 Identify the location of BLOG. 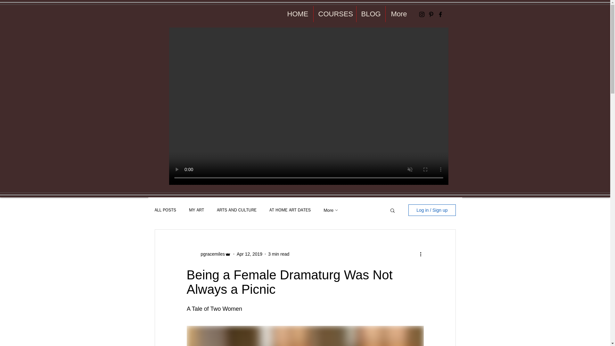
(370, 14).